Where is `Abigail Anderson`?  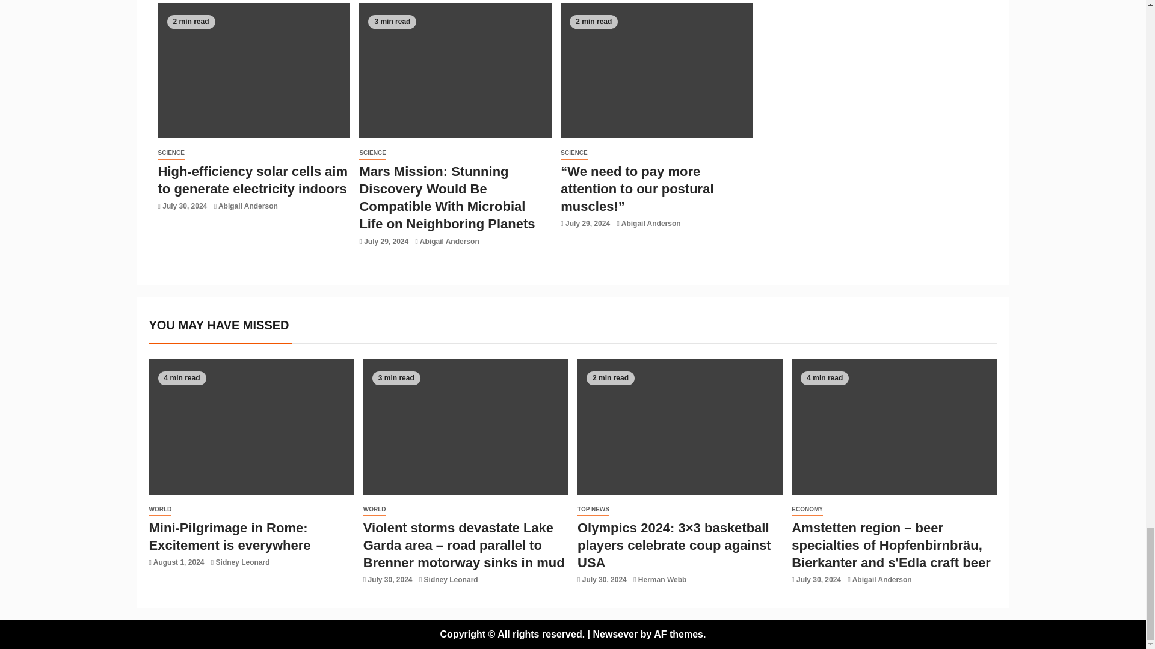 Abigail Anderson is located at coordinates (248, 206).